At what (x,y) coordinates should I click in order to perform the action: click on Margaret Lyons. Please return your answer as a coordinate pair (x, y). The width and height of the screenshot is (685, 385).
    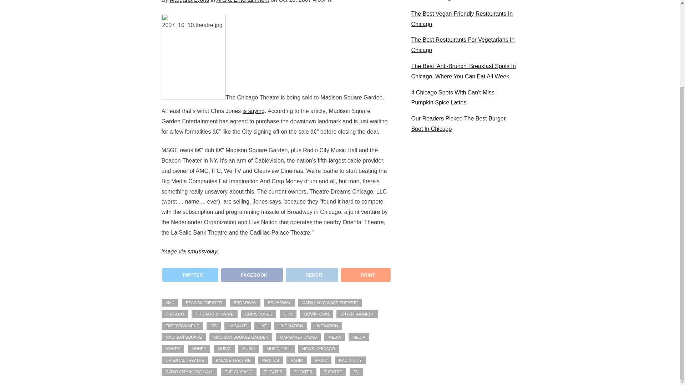
    Looking at the image, I should click on (190, 1).